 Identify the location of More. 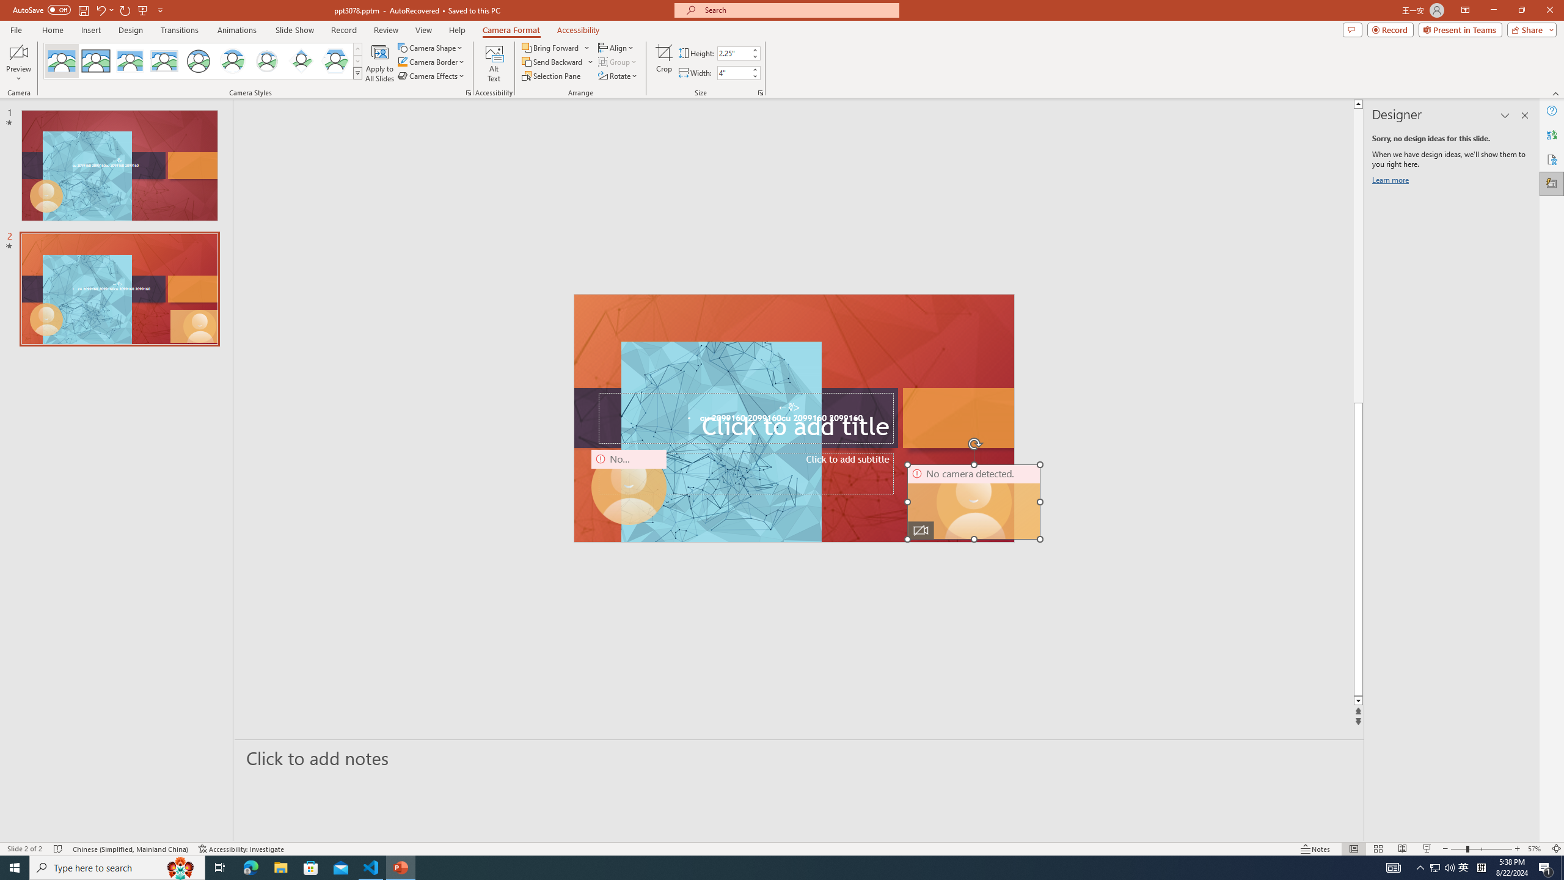
(755, 70).